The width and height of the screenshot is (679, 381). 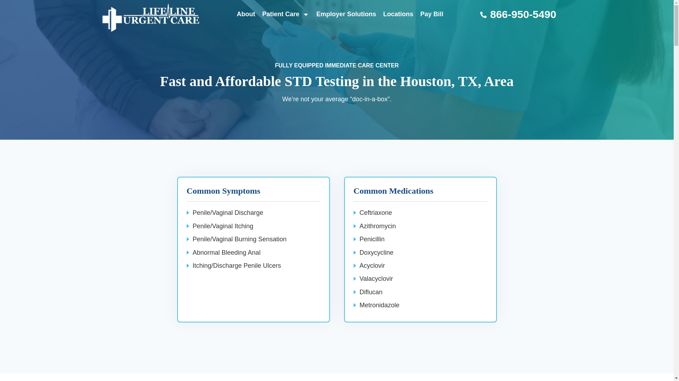 What do you see at coordinates (376, 279) in the screenshot?
I see `Valacyclovir` at bounding box center [376, 279].